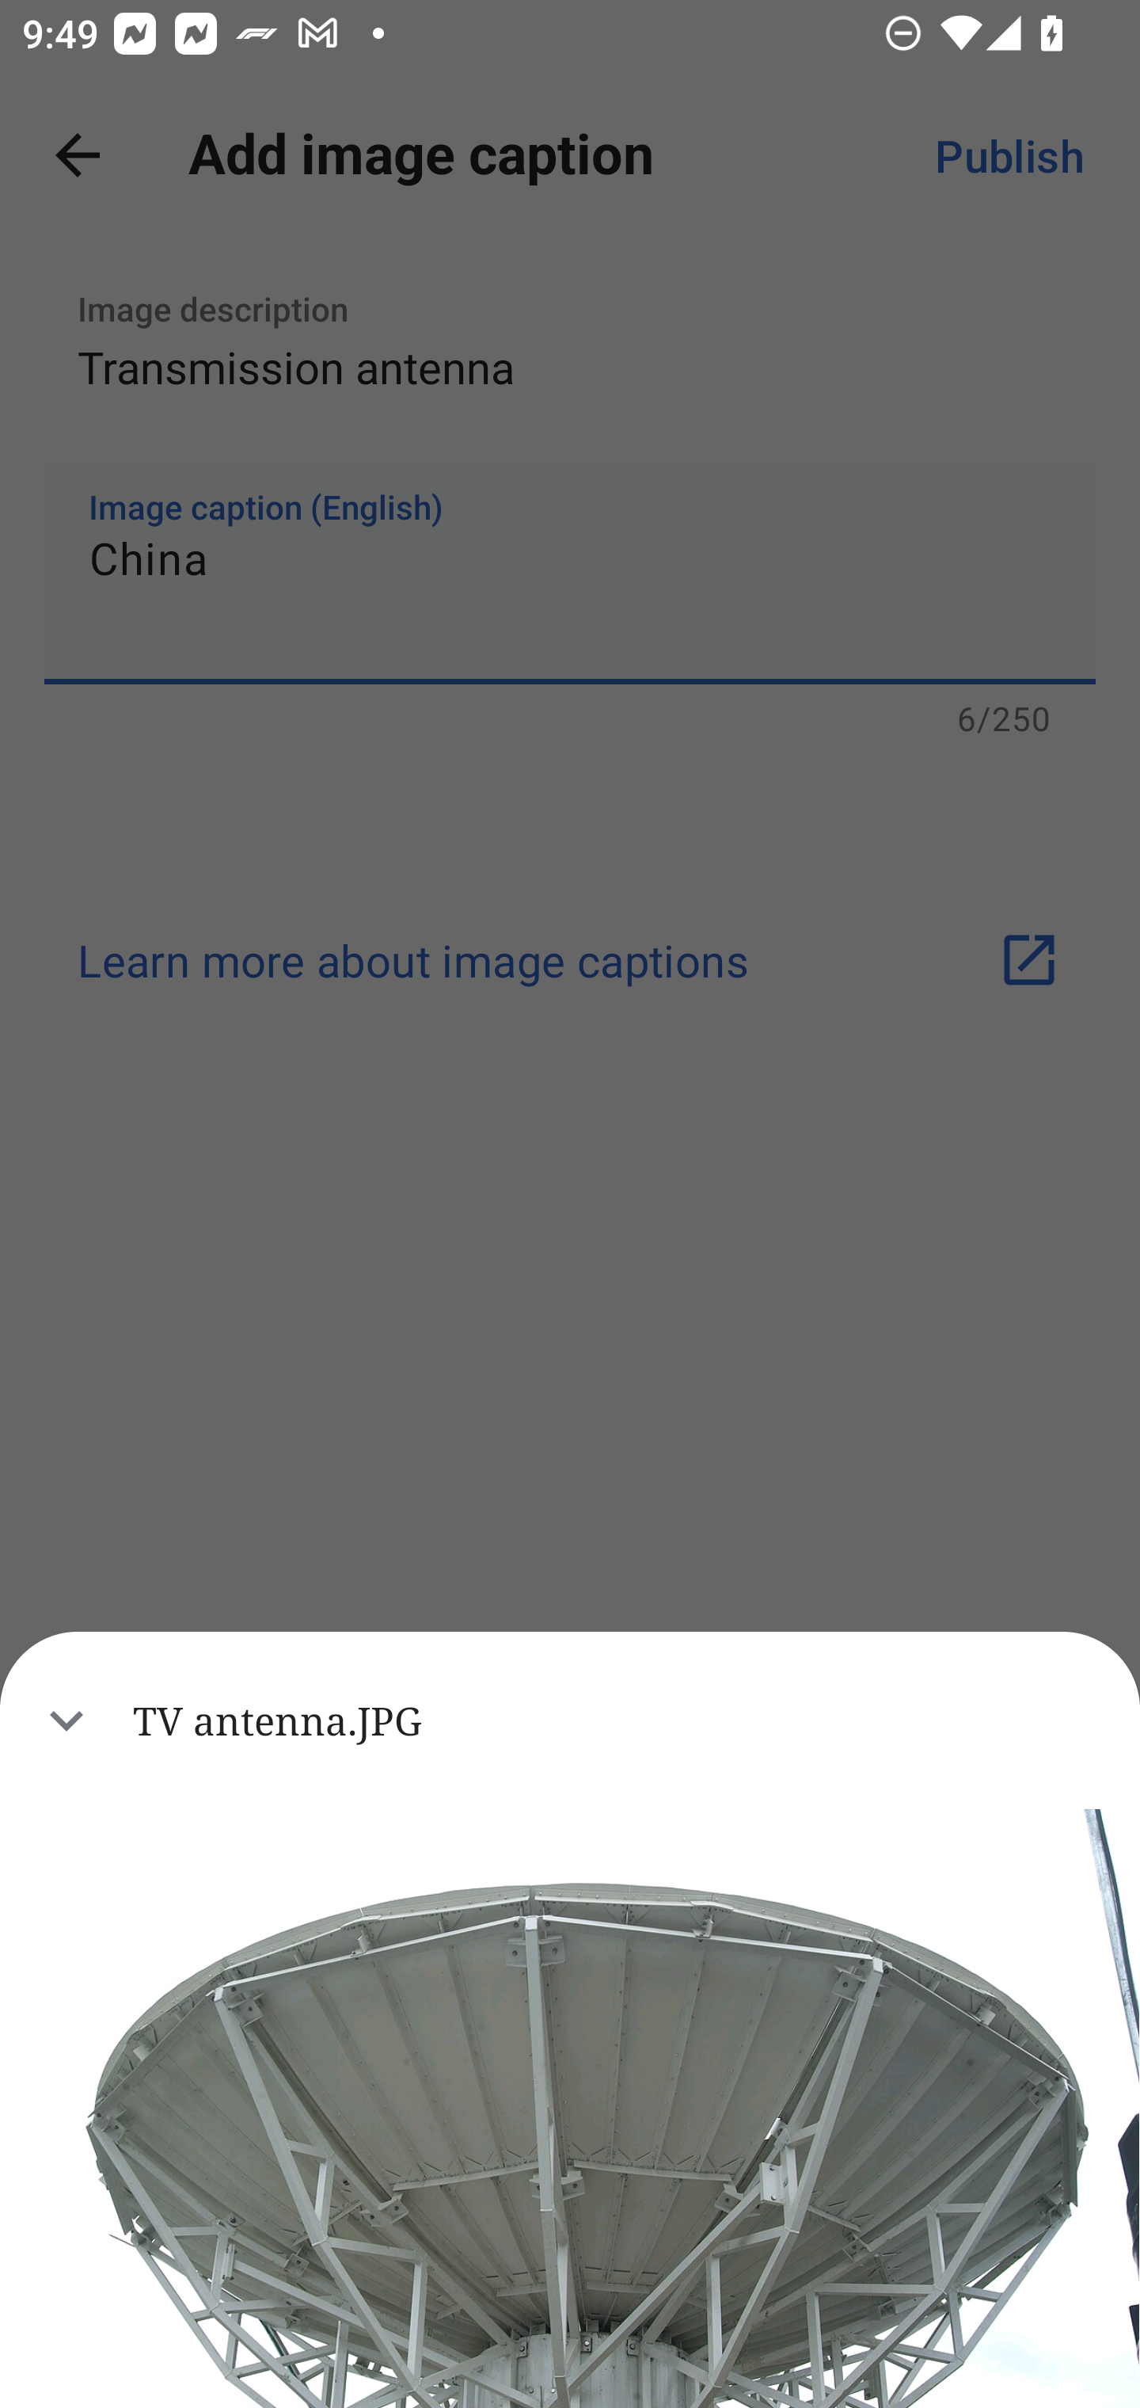 This screenshot has width=1140, height=2408. Describe the element at coordinates (570, 1720) in the screenshot. I see `TV antenna.JPG` at that location.